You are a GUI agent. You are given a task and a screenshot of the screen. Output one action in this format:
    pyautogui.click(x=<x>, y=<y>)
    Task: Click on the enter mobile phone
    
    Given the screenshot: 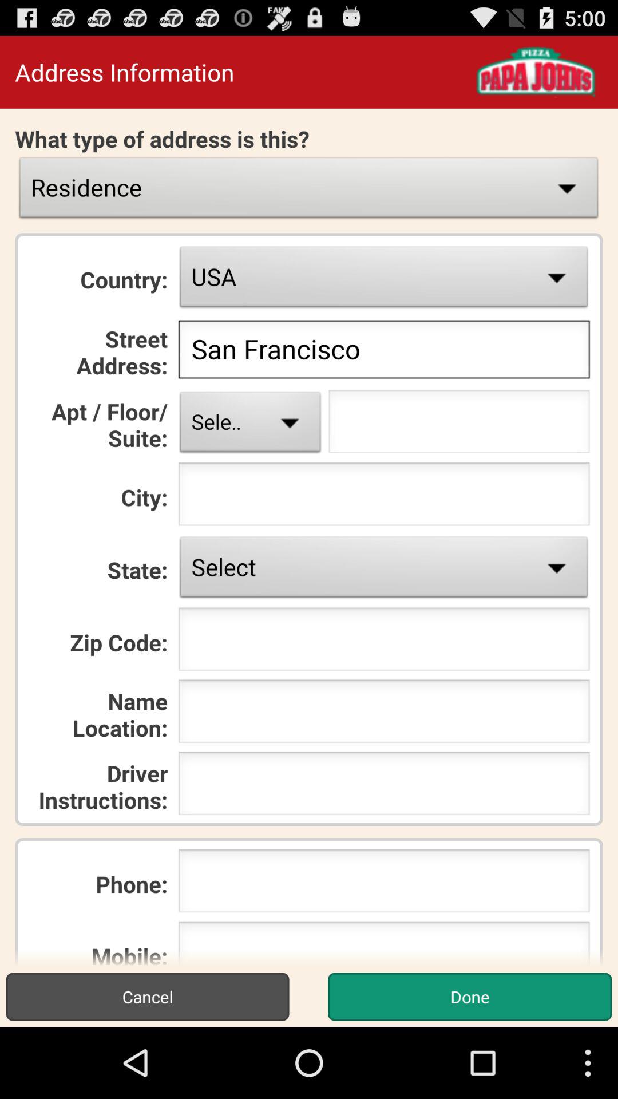 What is the action you would take?
    pyautogui.click(x=383, y=943)
    